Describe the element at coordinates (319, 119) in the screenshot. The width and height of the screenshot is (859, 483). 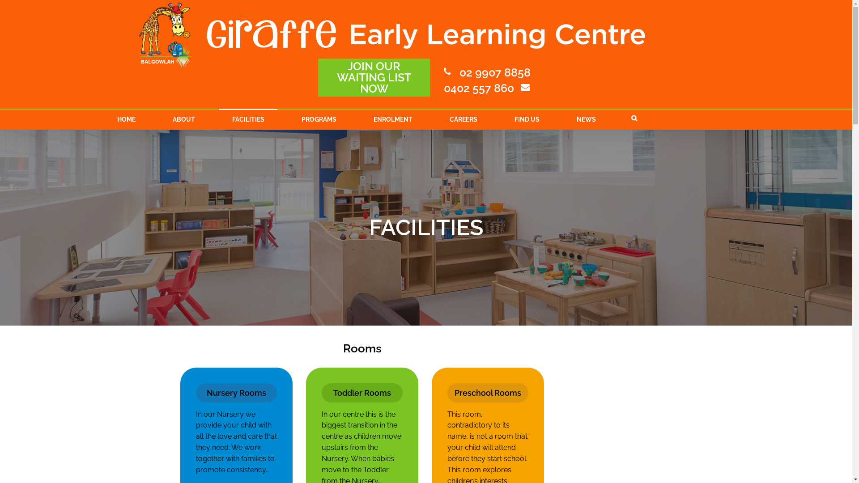
I see `PROGRAMS` at that location.